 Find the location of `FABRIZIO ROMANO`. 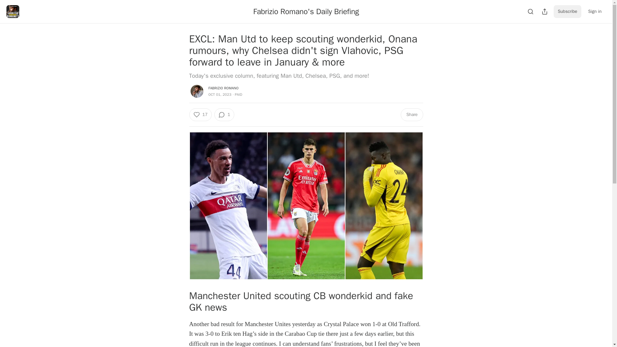

FABRIZIO ROMANO is located at coordinates (223, 88).